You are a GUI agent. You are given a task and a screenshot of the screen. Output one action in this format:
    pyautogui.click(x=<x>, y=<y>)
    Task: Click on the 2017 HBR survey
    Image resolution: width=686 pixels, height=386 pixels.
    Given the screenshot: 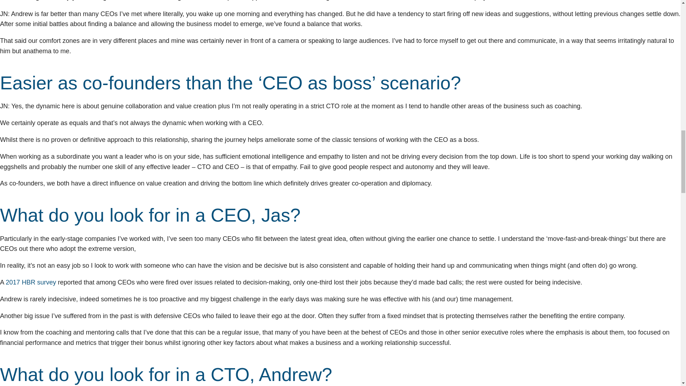 What is the action you would take?
    pyautogui.click(x=31, y=282)
    